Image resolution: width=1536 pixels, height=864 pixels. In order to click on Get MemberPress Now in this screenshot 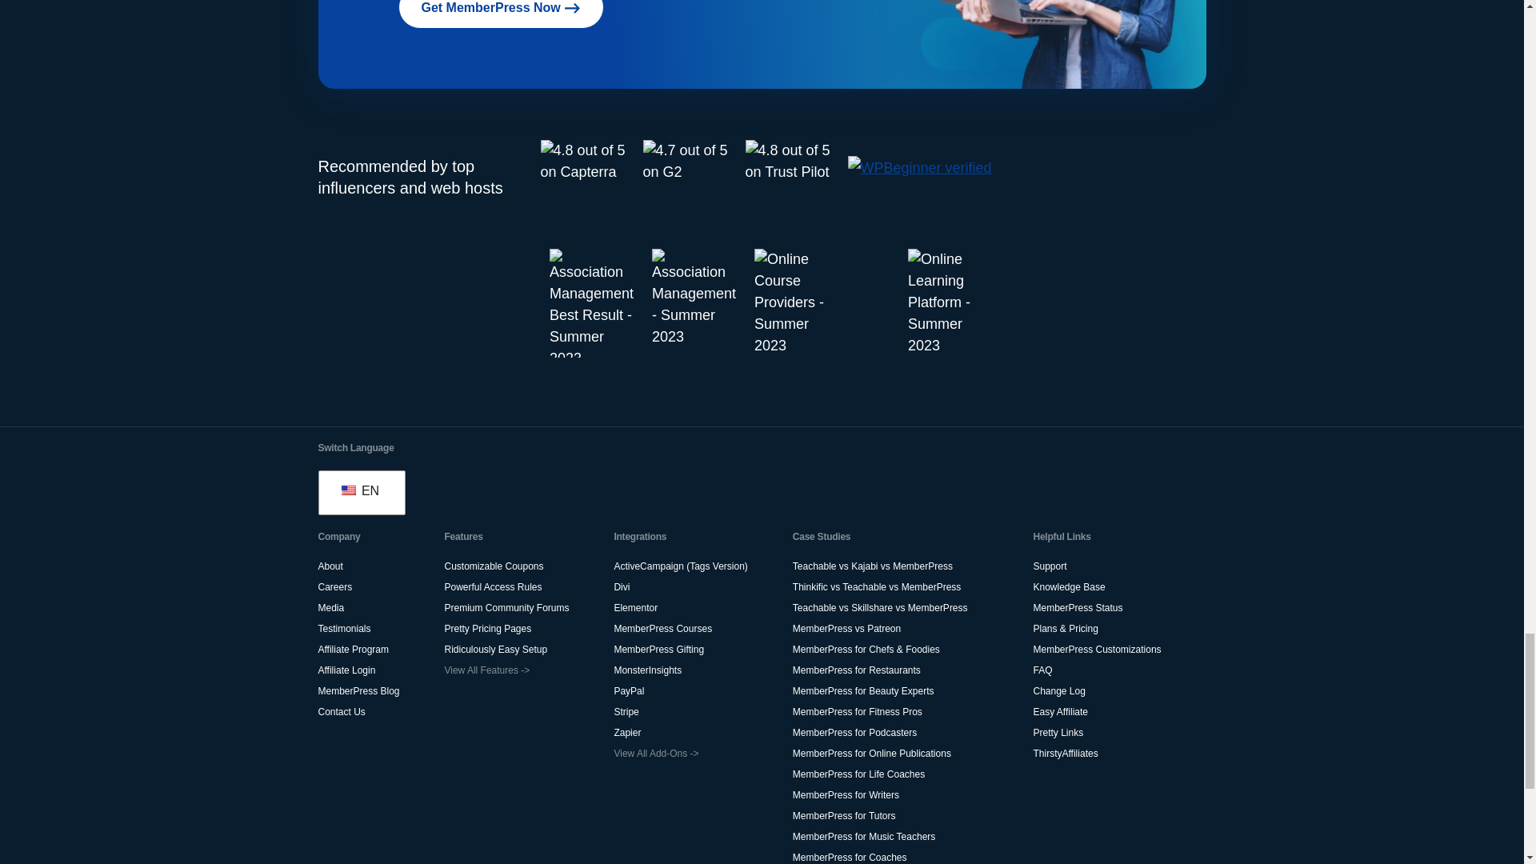, I will do `click(501, 14)`.